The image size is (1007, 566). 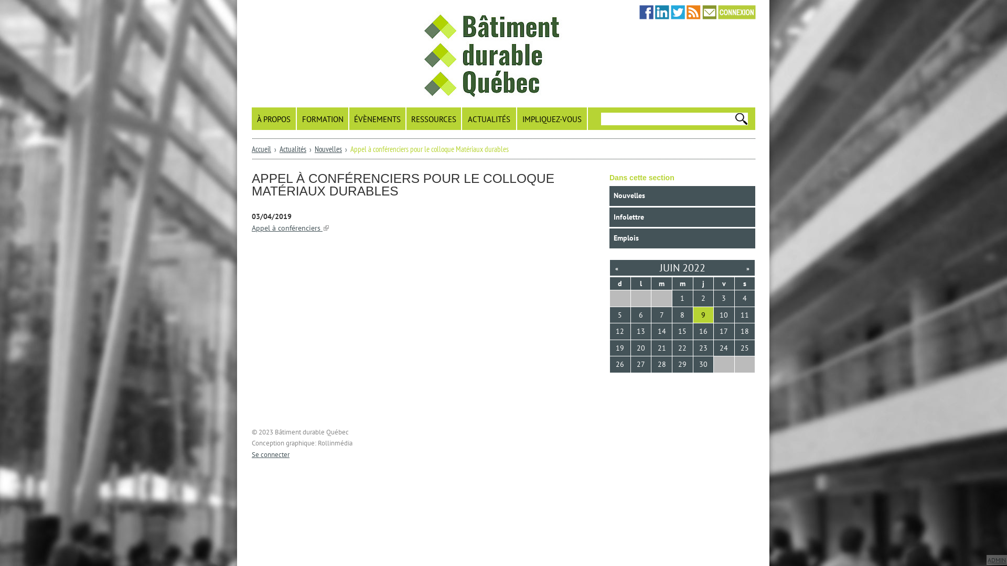 I want to click on Se connecter, so click(x=271, y=454).